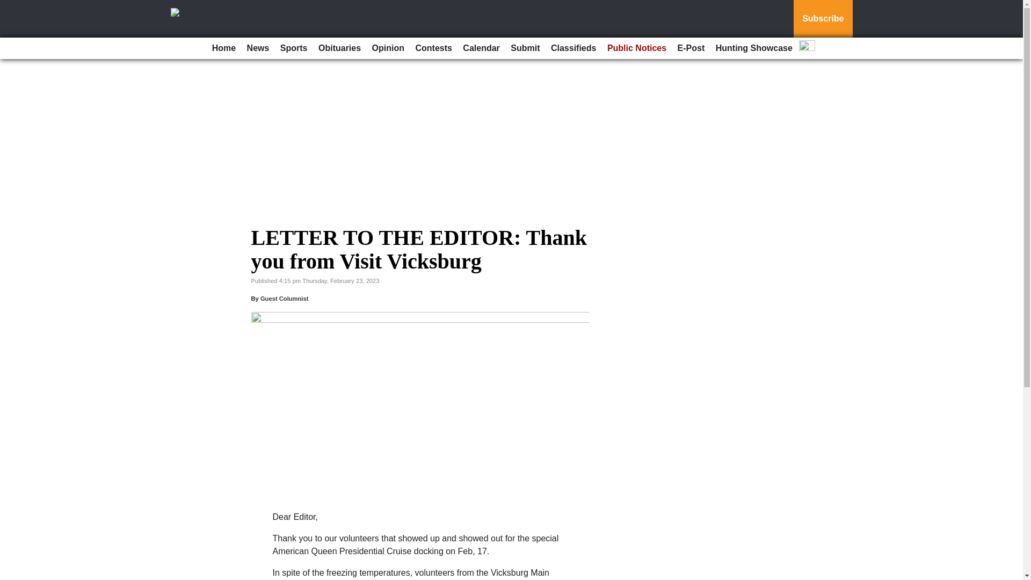  What do you see at coordinates (691, 48) in the screenshot?
I see `E-Post` at bounding box center [691, 48].